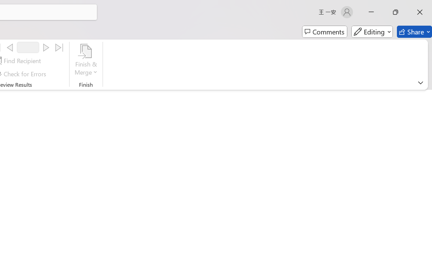 The height and width of the screenshot is (270, 432). What do you see at coordinates (414, 32) in the screenshot?
I see `Share` at bounding box center [414, 32].